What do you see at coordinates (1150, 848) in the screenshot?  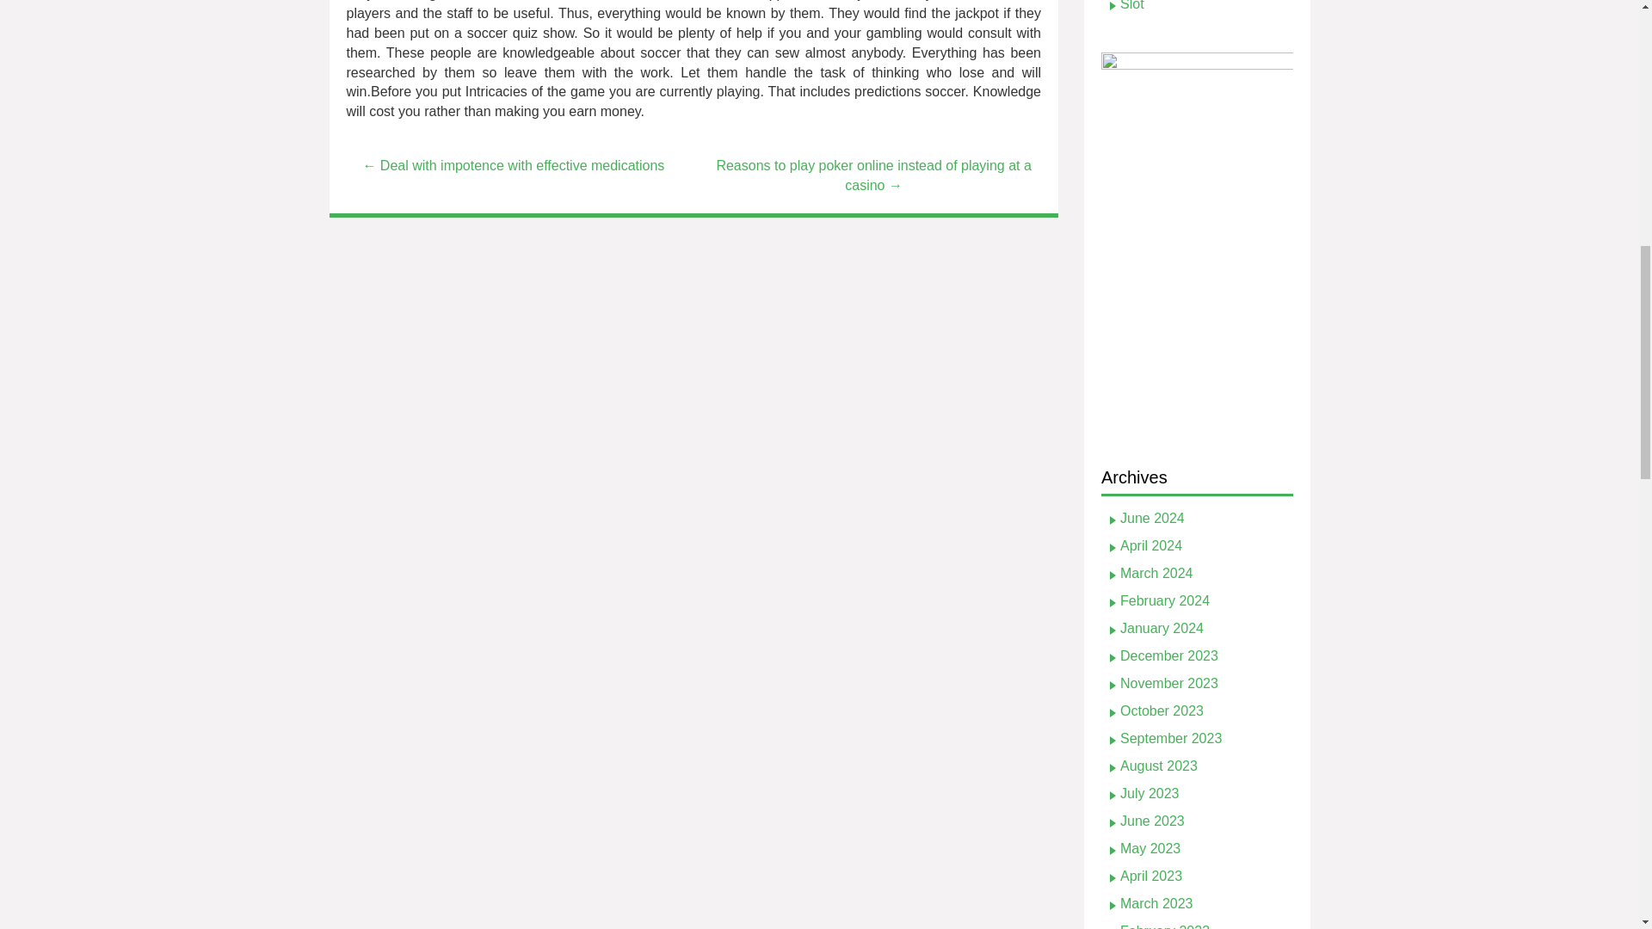 I see `May 2023` at bounding box center [1150, 848].